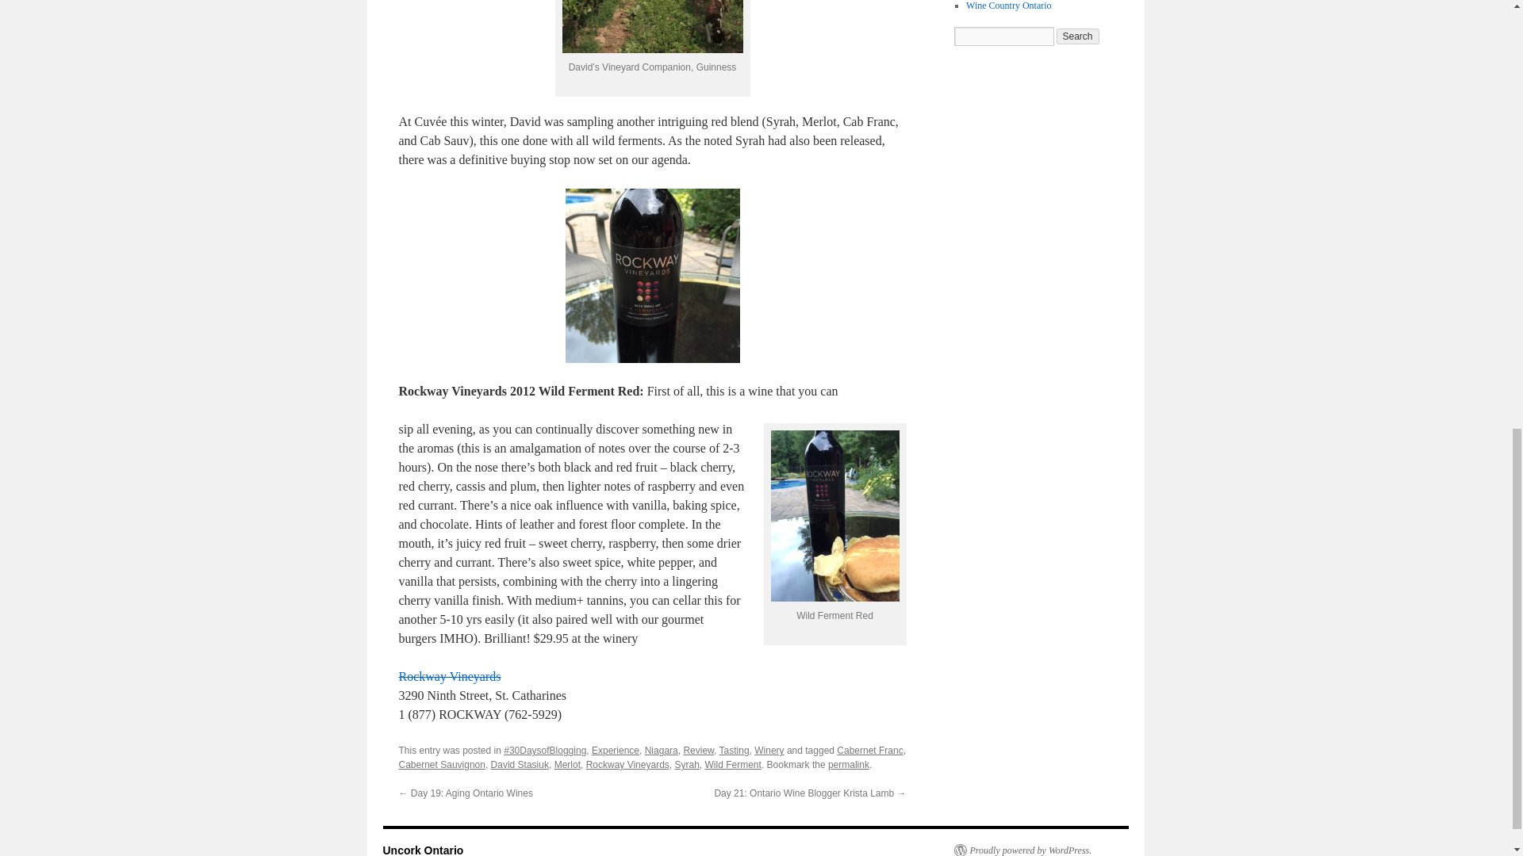  Describe the element at coordinates (616, 750) in the screenshot. I see `Experience` at that location.